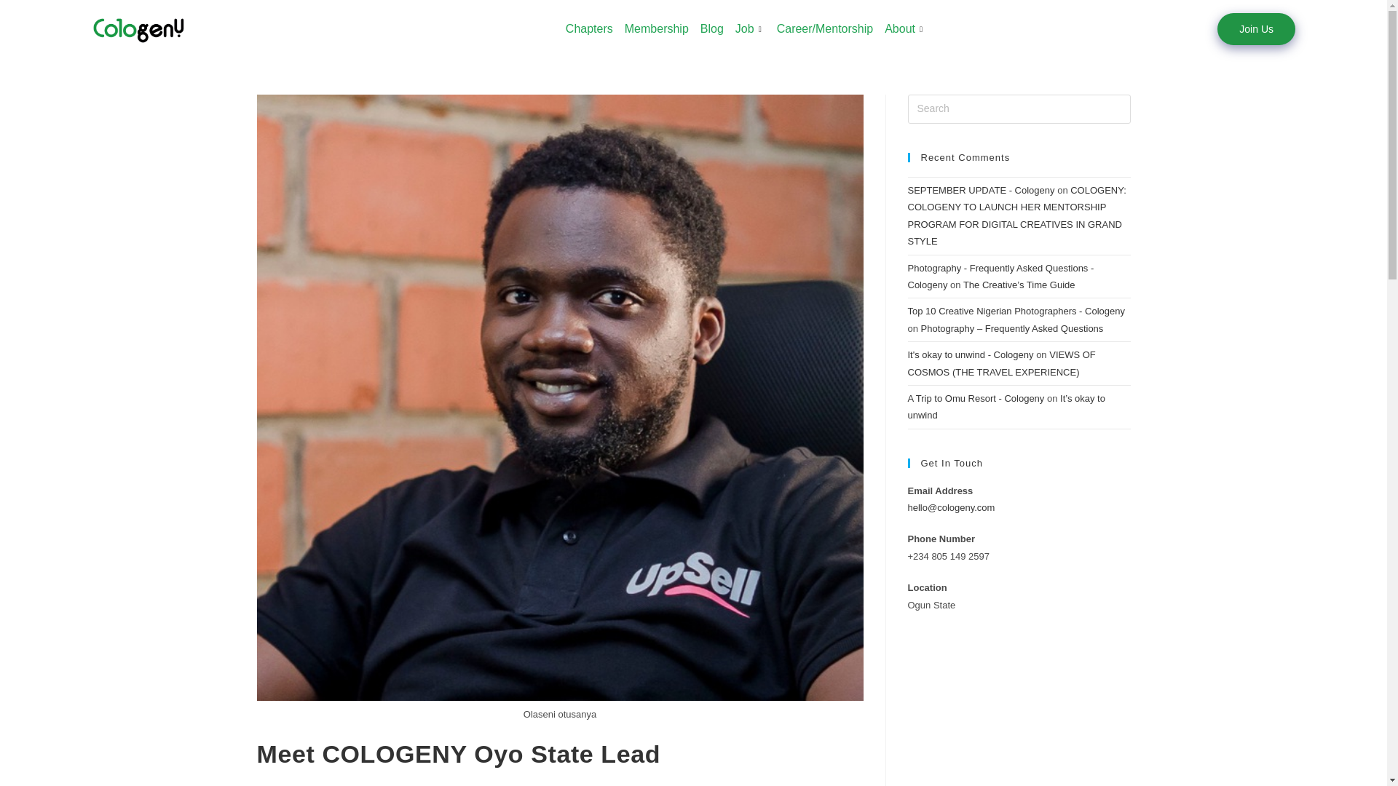 The image size is (1398, 786). I want to click on About, so click(906, 29).